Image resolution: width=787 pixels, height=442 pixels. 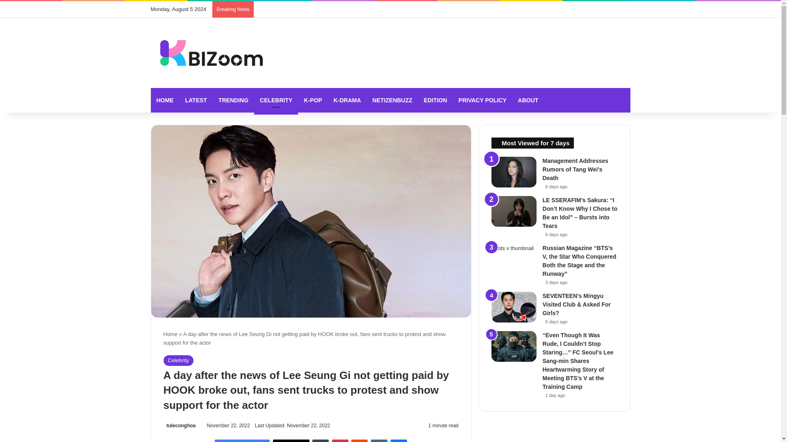 I want to click on Home, so click(x=170, y=334).